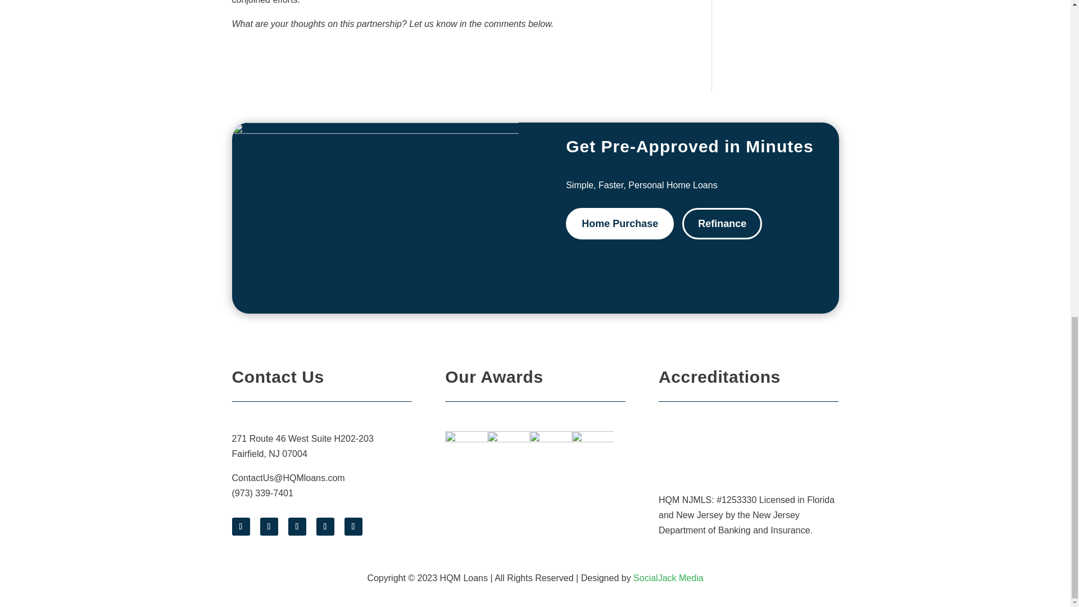 This screenshot has height=607, width=1079. Describe the element at coordinates (325, 526) in the screenshot. I see `Follow on Youtube` at that location.